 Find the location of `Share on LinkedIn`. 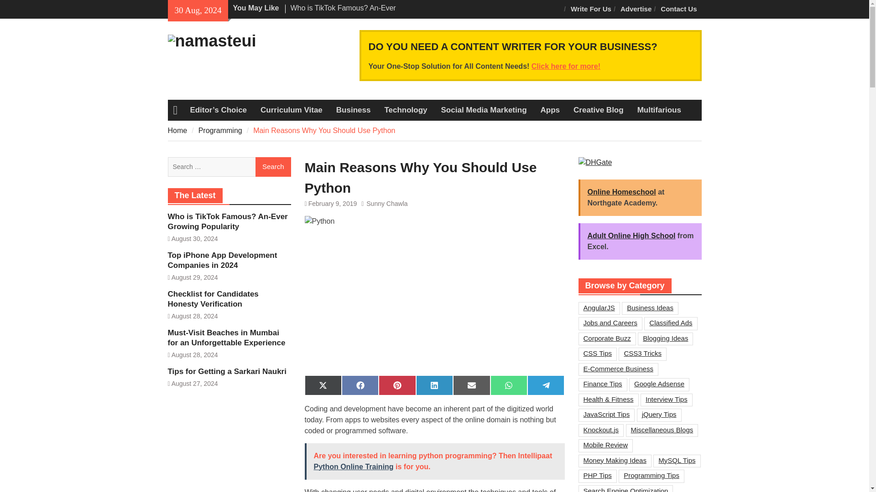

Share on LinkedIn is located at coordinates (434, 385).